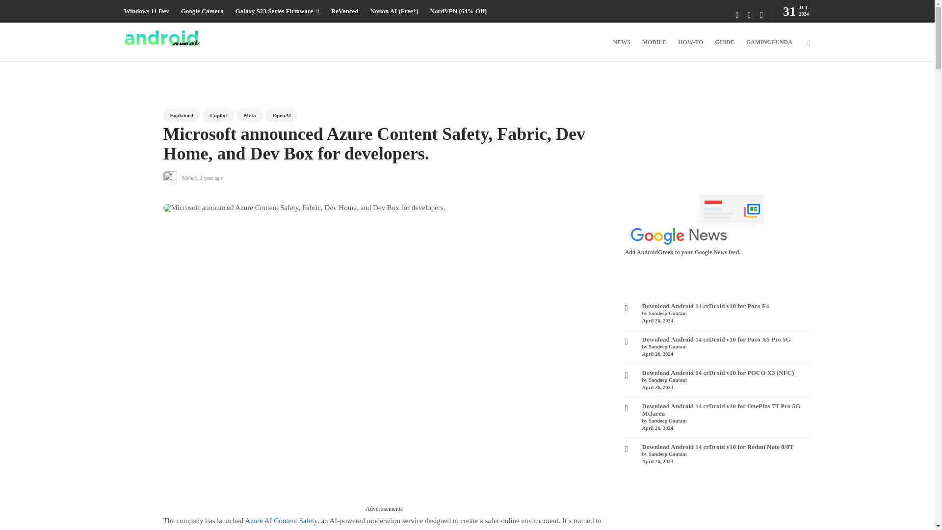 The image size is (942, 530). I want to click on 1 year ago, so click(211, 178).